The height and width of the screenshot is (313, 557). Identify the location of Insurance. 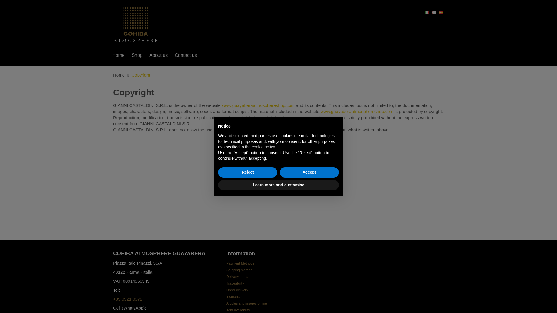
(234, 297).